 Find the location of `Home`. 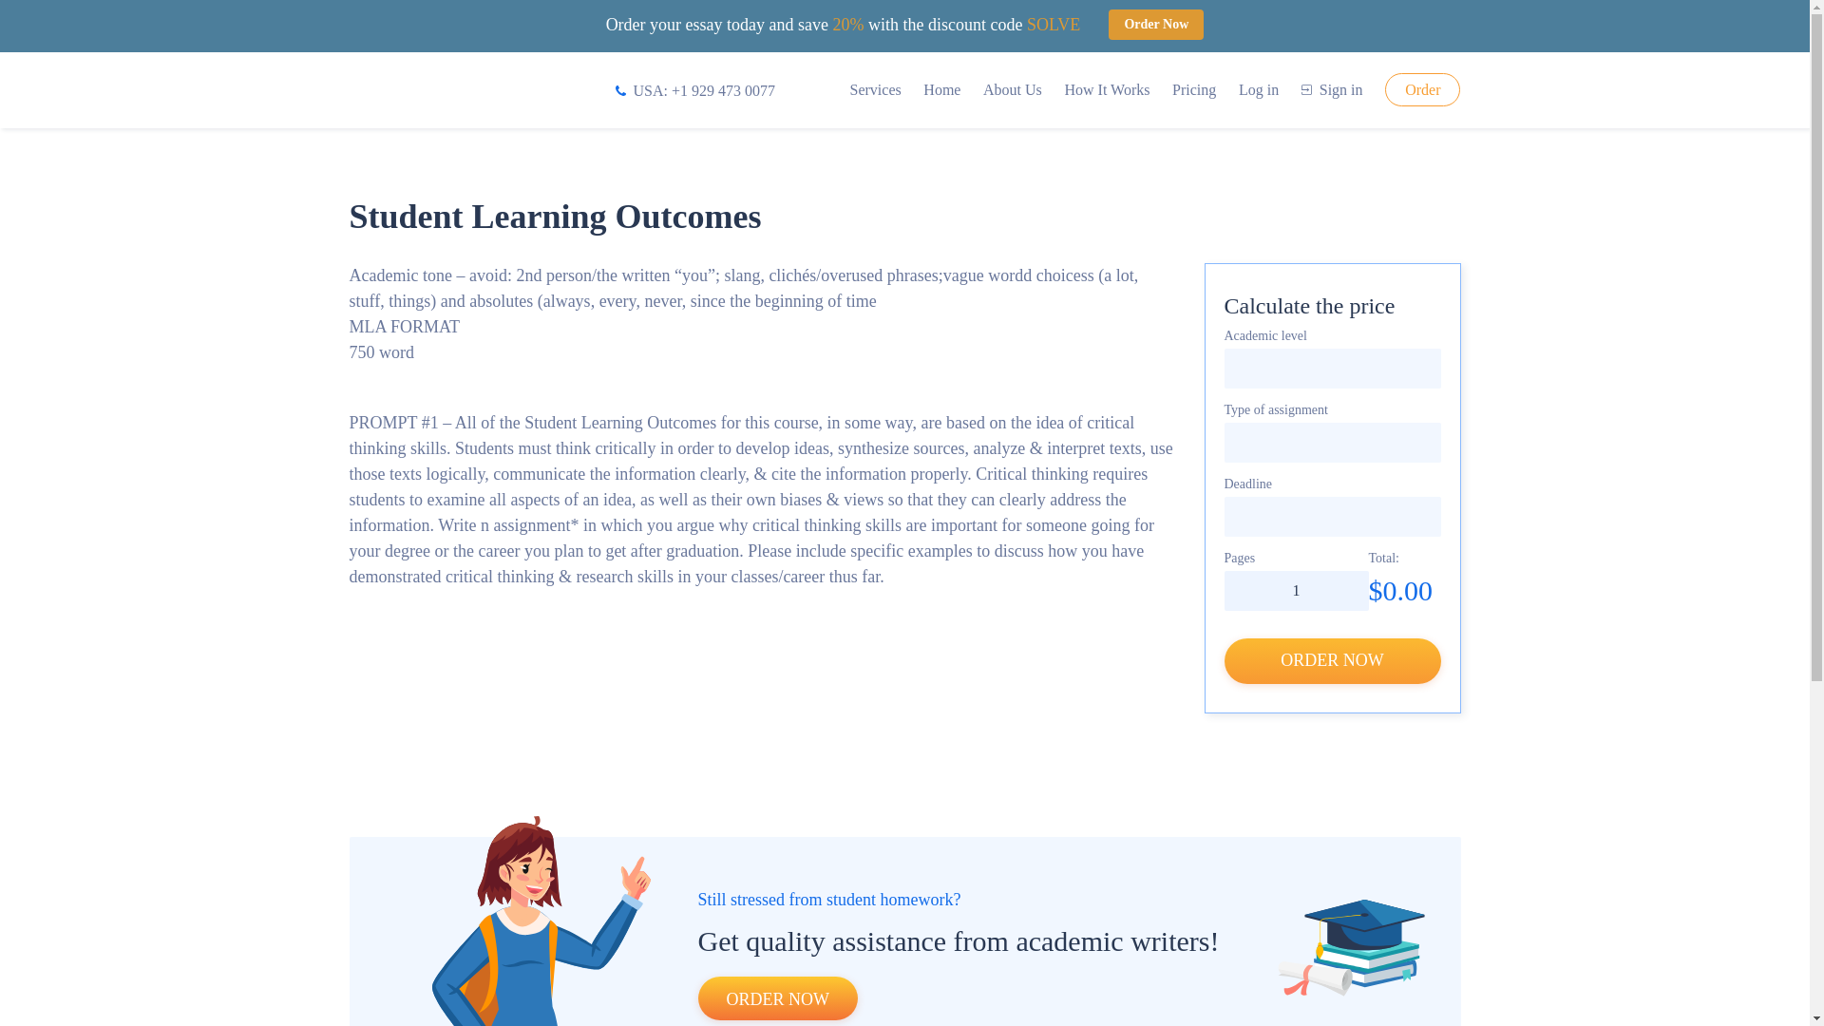

Home is located at coordinates (941, 89).